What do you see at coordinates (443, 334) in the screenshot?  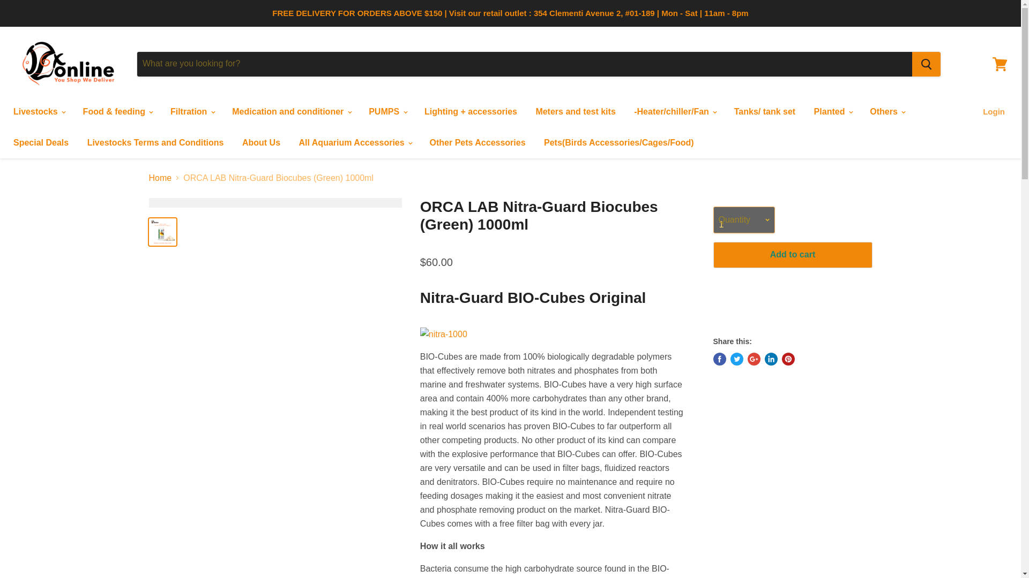 I see `nitra-1000` at bounding box center [443, 334].